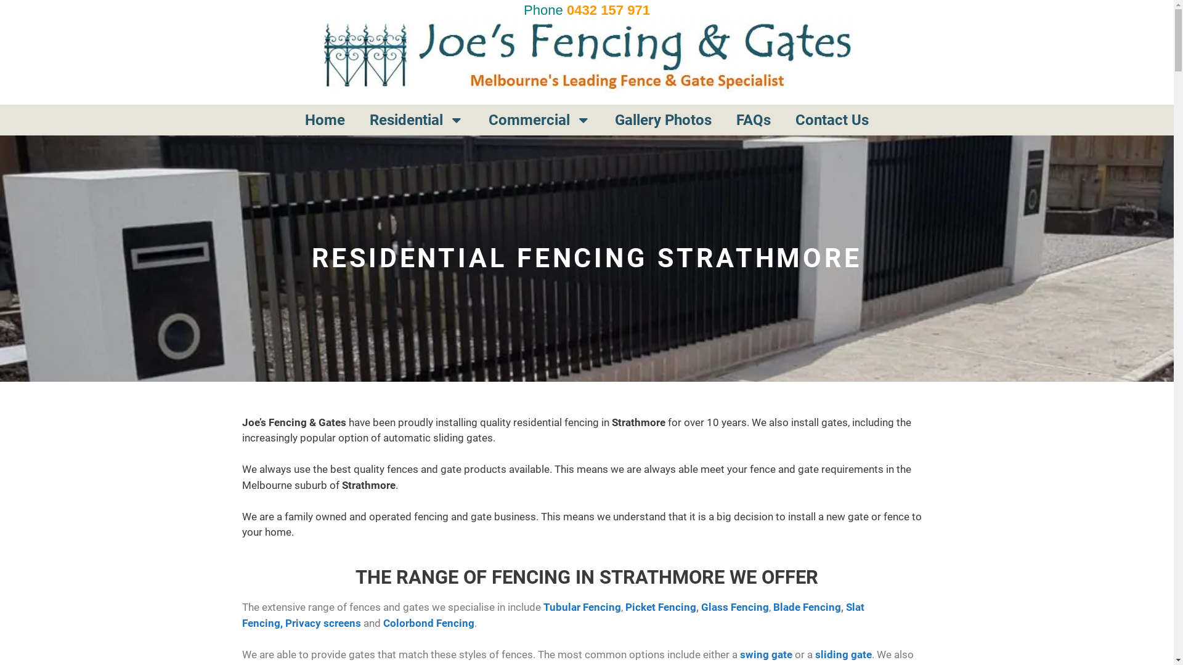  What do you see at coordinates (858, 120) in the screenshot?
I see `Contact Us` at bounding box center [858, 120].